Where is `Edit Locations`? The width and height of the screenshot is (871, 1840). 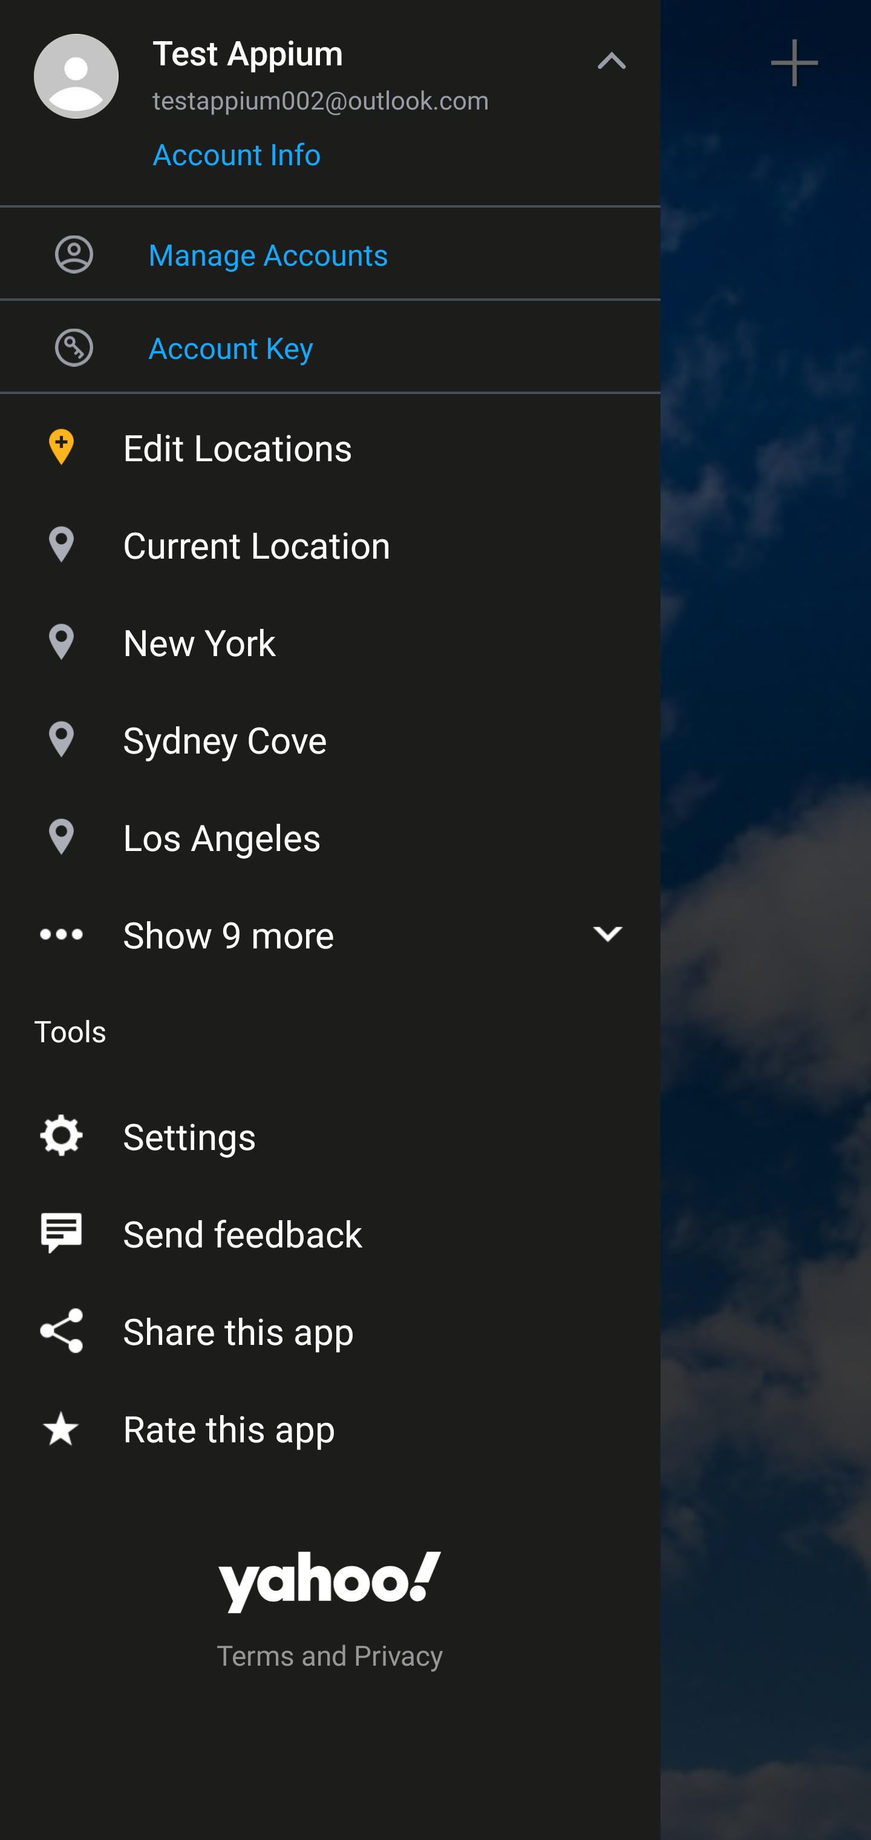 Edit Locations is located at coordinates (330, 442).